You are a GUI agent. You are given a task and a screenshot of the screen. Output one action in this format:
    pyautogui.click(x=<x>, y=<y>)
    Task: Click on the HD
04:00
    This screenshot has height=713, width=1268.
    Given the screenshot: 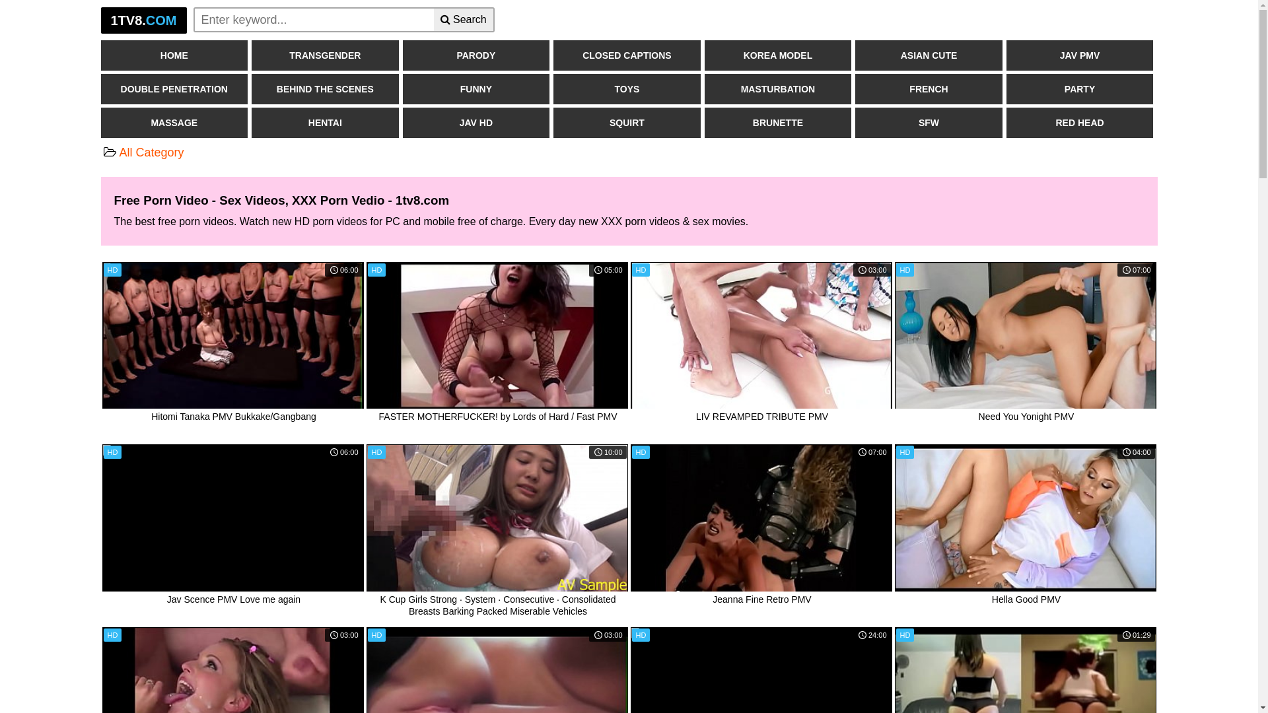 What is the action you would take?
    pyautogui.click(x=1025, y=518)
    